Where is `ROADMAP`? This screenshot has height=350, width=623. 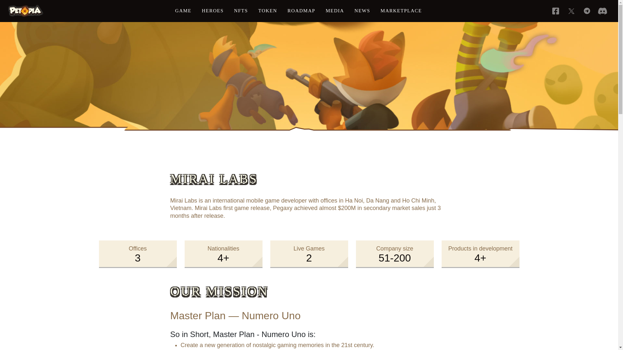
ROADMAP is located at coordinates (301, 11).